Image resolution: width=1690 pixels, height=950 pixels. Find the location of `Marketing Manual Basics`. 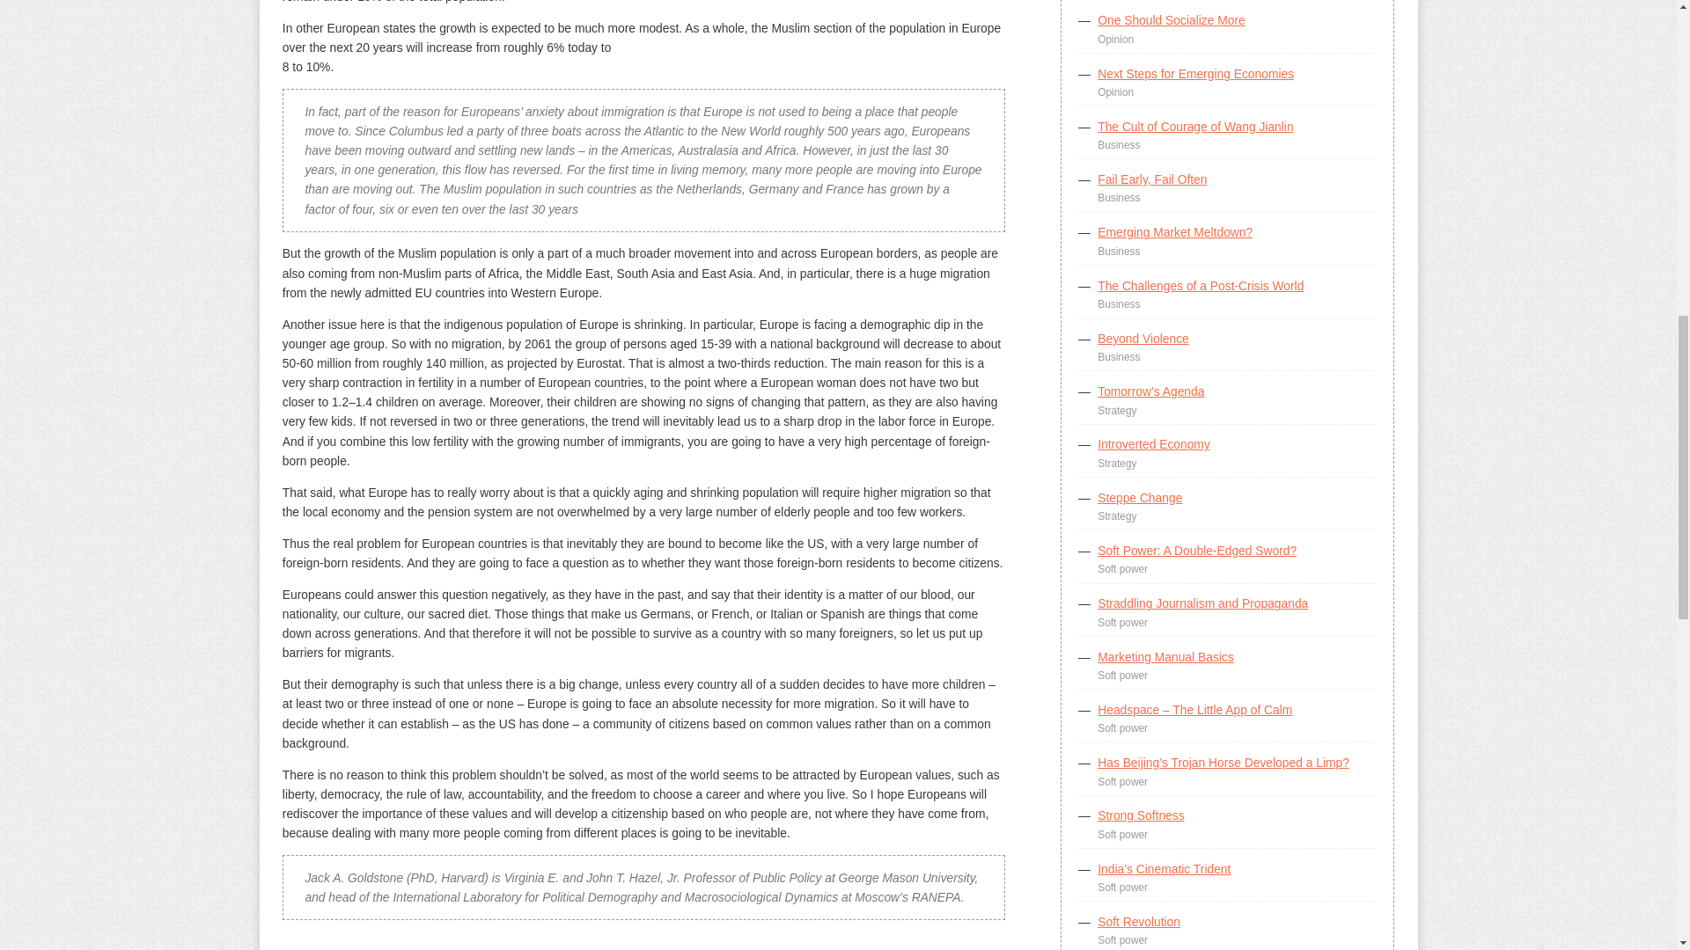

Marketing Manual Basics is located at coordinates (1165, 656).